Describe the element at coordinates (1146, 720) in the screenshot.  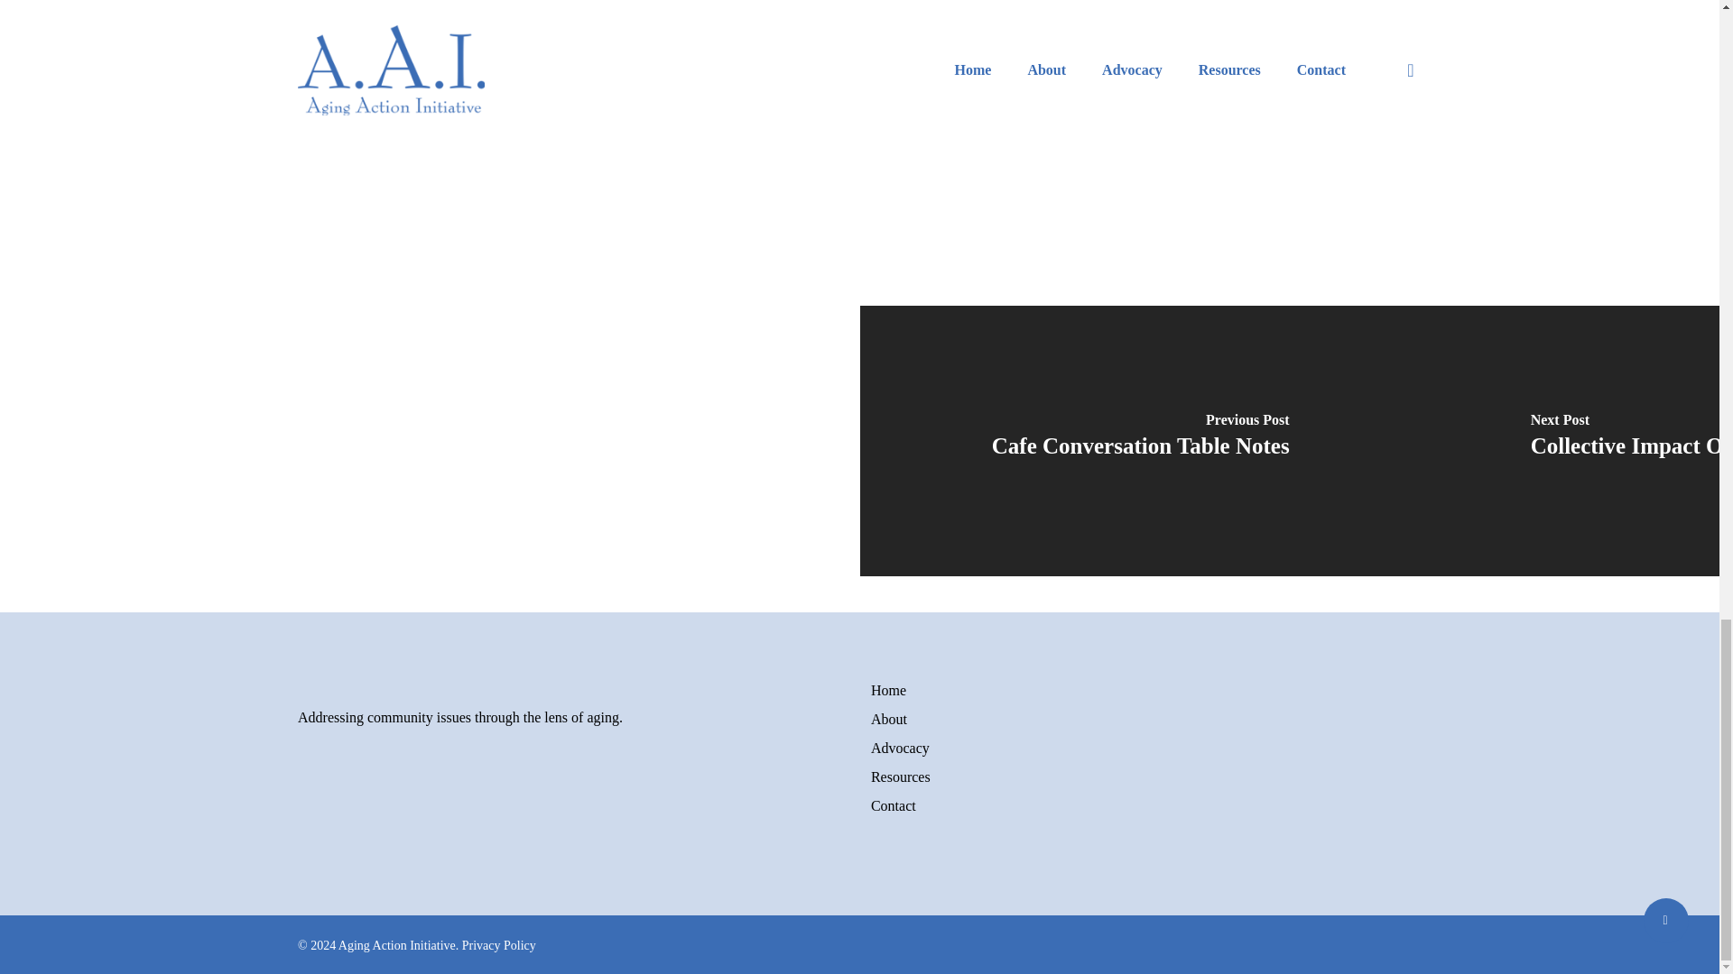
I see `About` at that location.